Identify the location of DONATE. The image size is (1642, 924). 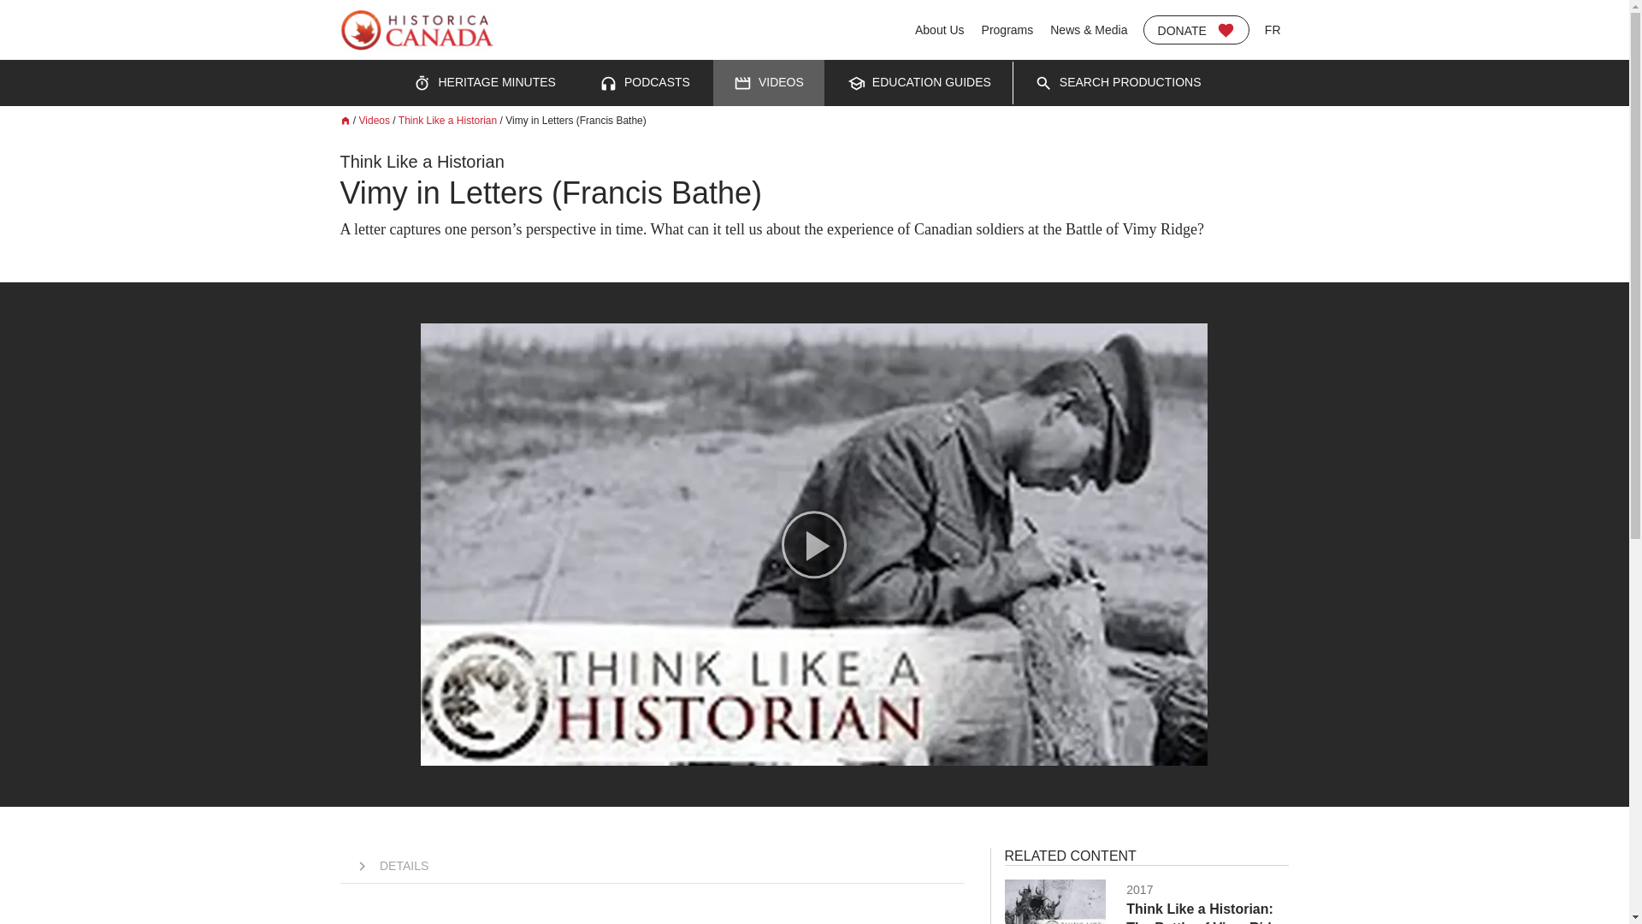
(814, 544).